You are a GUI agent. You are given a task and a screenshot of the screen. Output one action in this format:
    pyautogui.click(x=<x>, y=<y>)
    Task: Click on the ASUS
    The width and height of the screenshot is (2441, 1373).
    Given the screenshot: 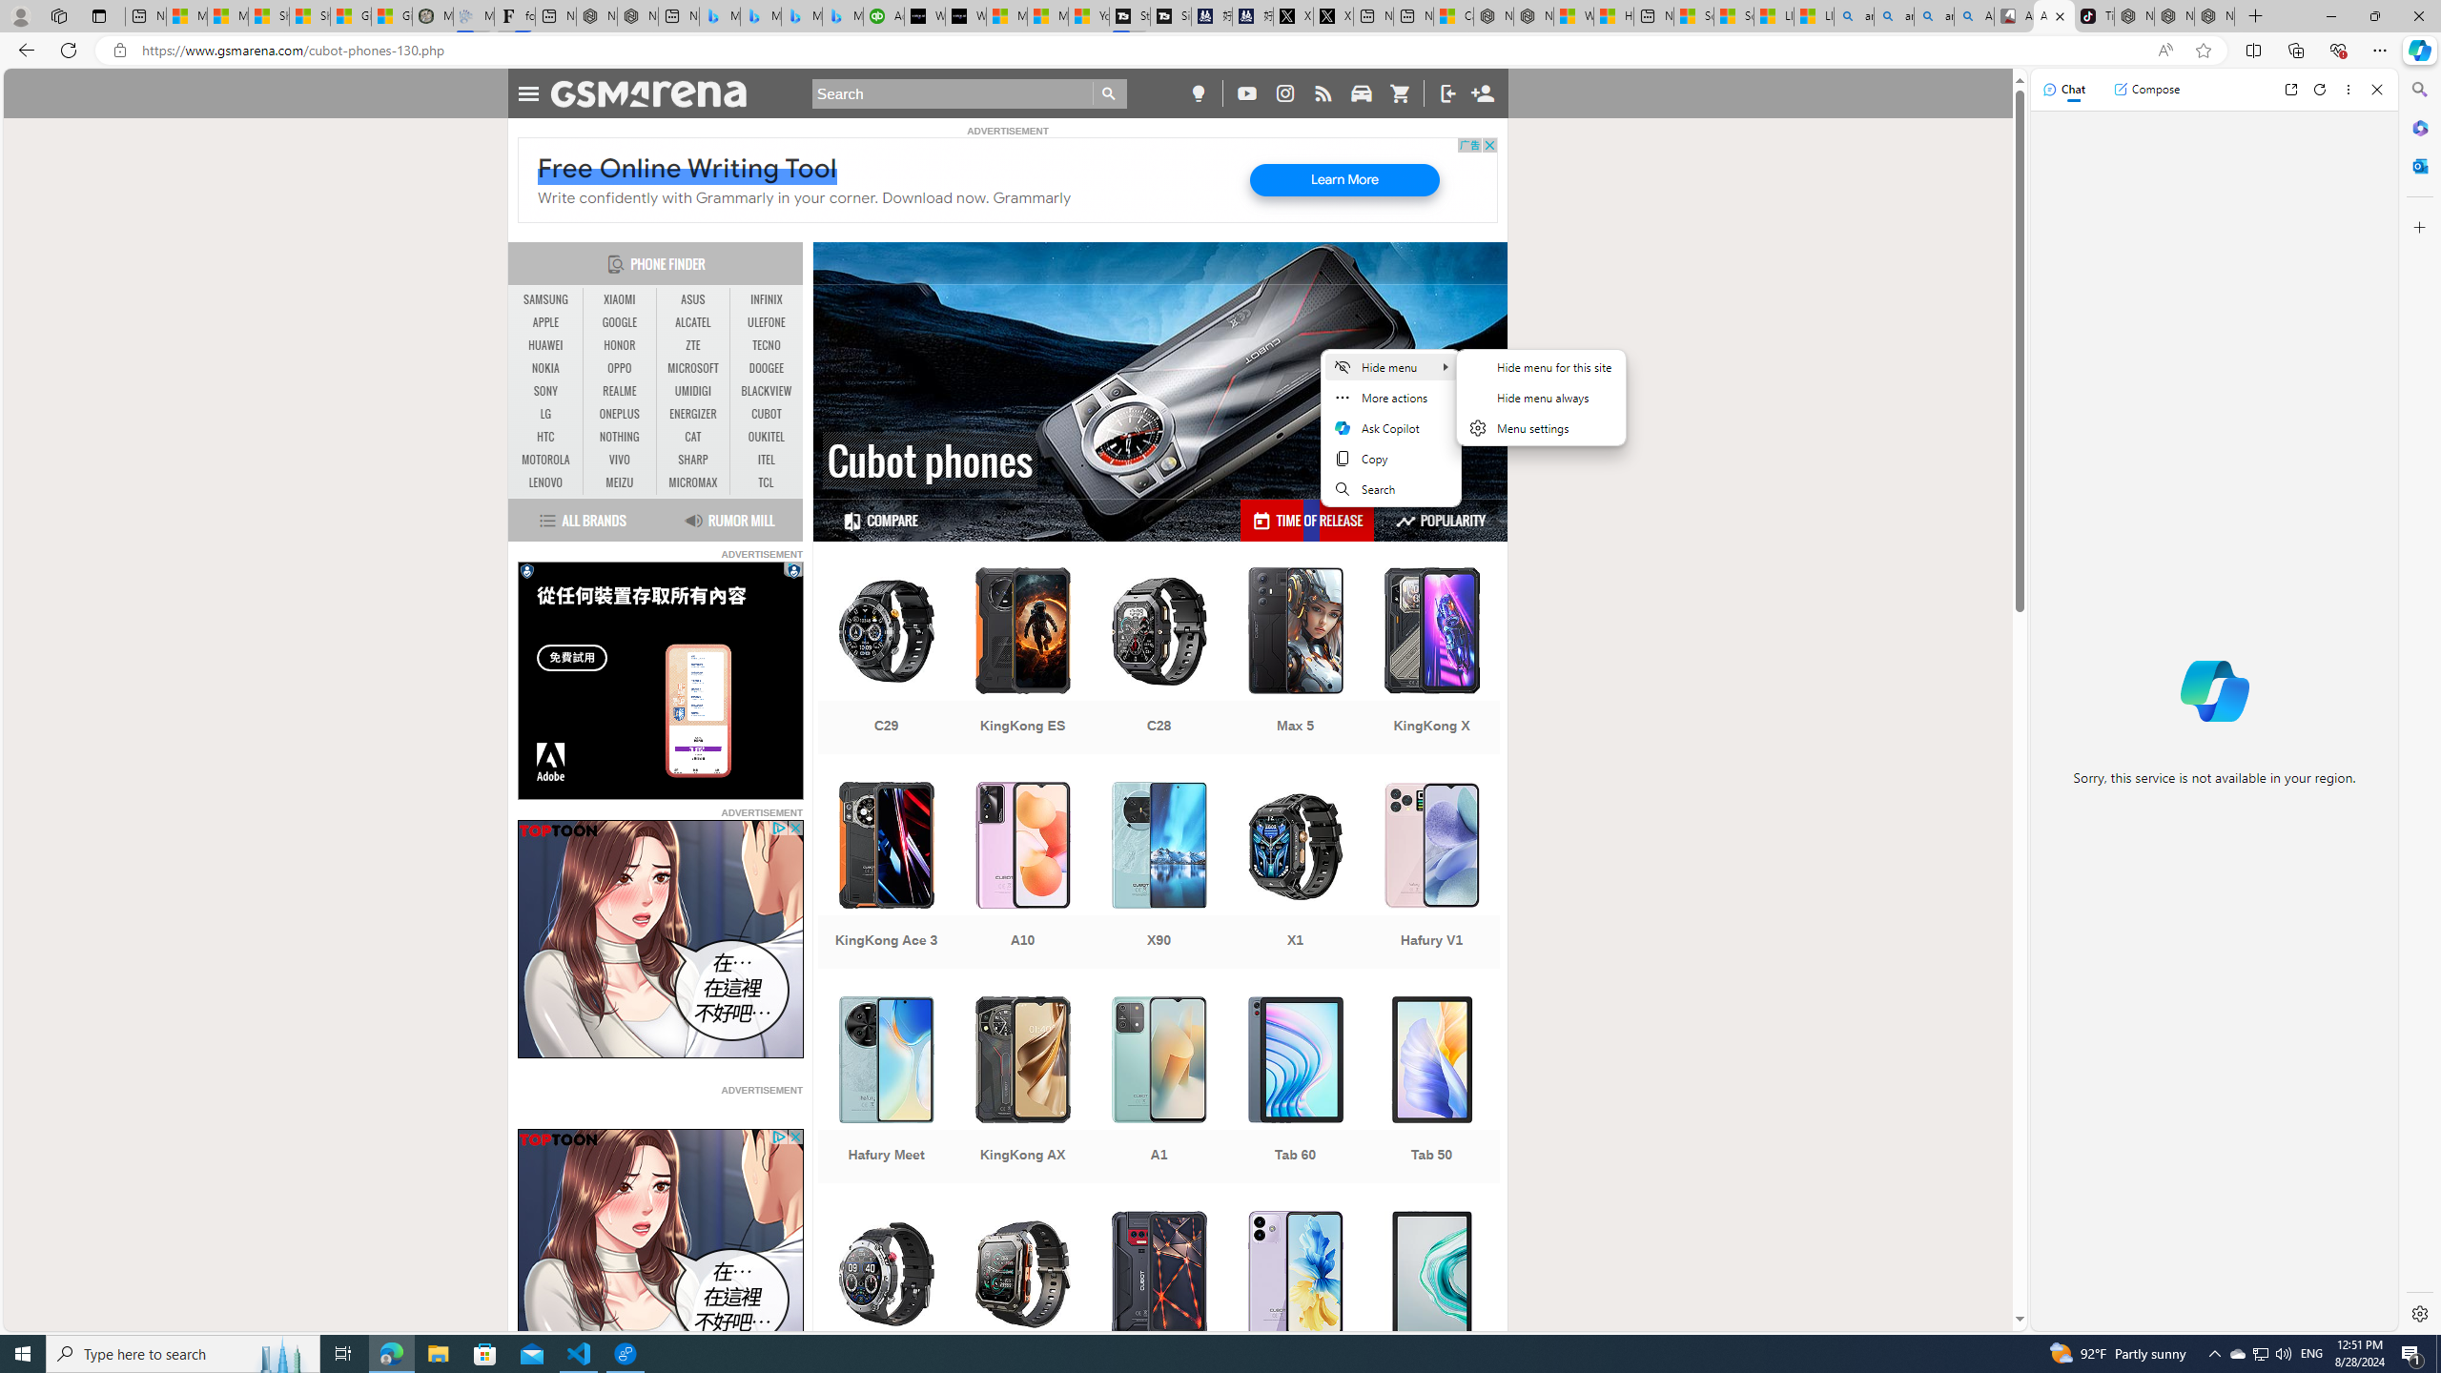 What is the action you would take?
    pyautogui.click(x=692, y=300)
    